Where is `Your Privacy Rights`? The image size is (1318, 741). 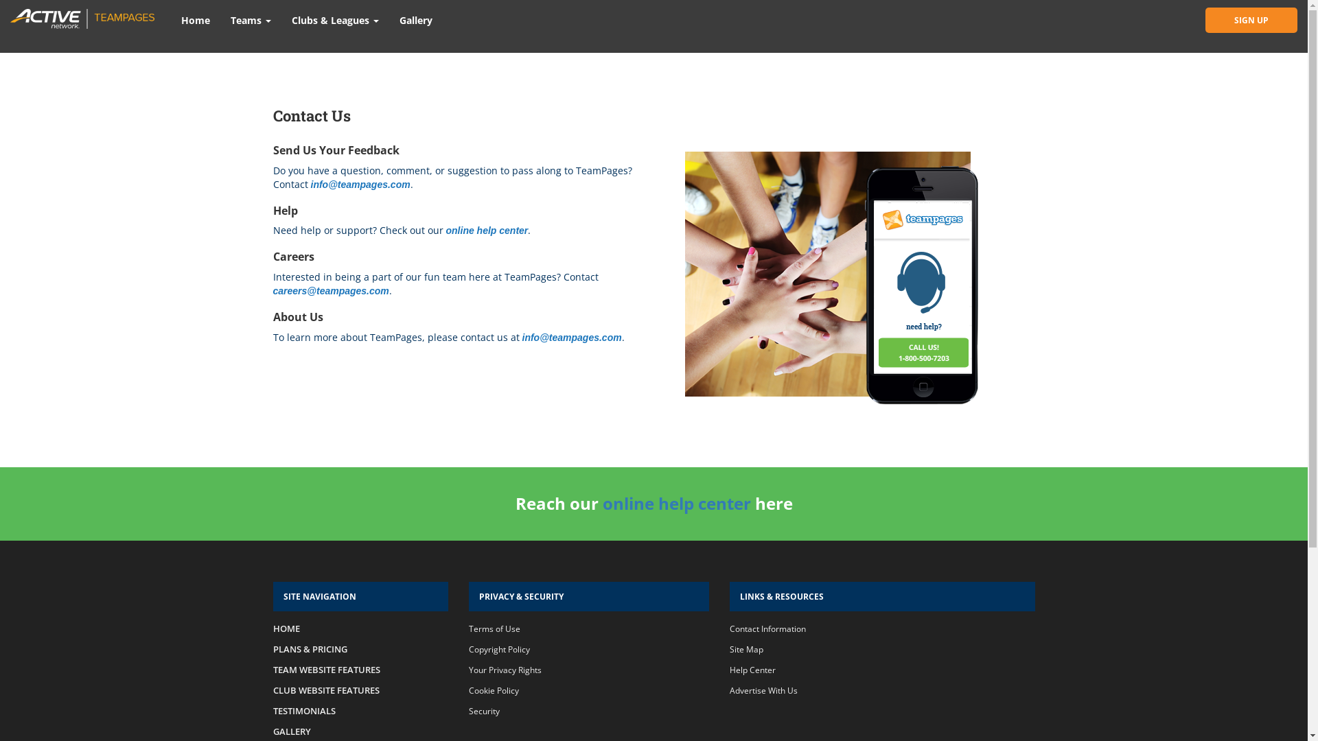
Your Privacy Rights is located at coordinates (505, 670).